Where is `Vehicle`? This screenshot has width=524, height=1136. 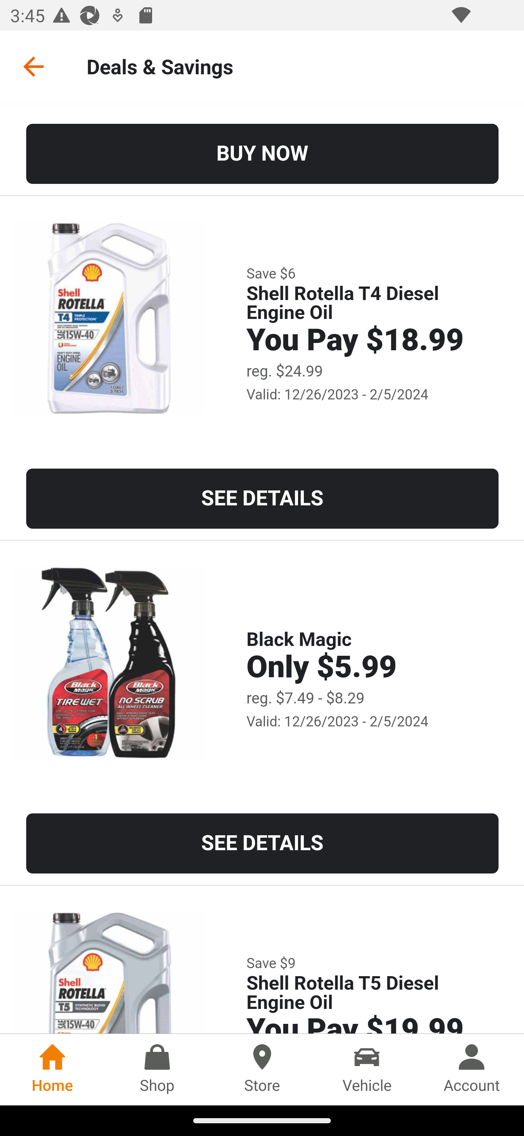 Vehicle is located at coordinates (367, 1069).